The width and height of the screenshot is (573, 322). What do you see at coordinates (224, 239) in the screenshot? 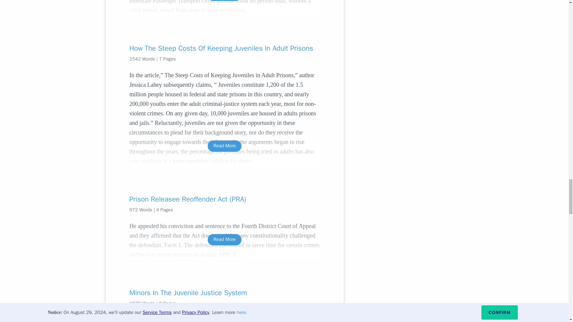
I see `Read More` at bounding box center [224, 239].